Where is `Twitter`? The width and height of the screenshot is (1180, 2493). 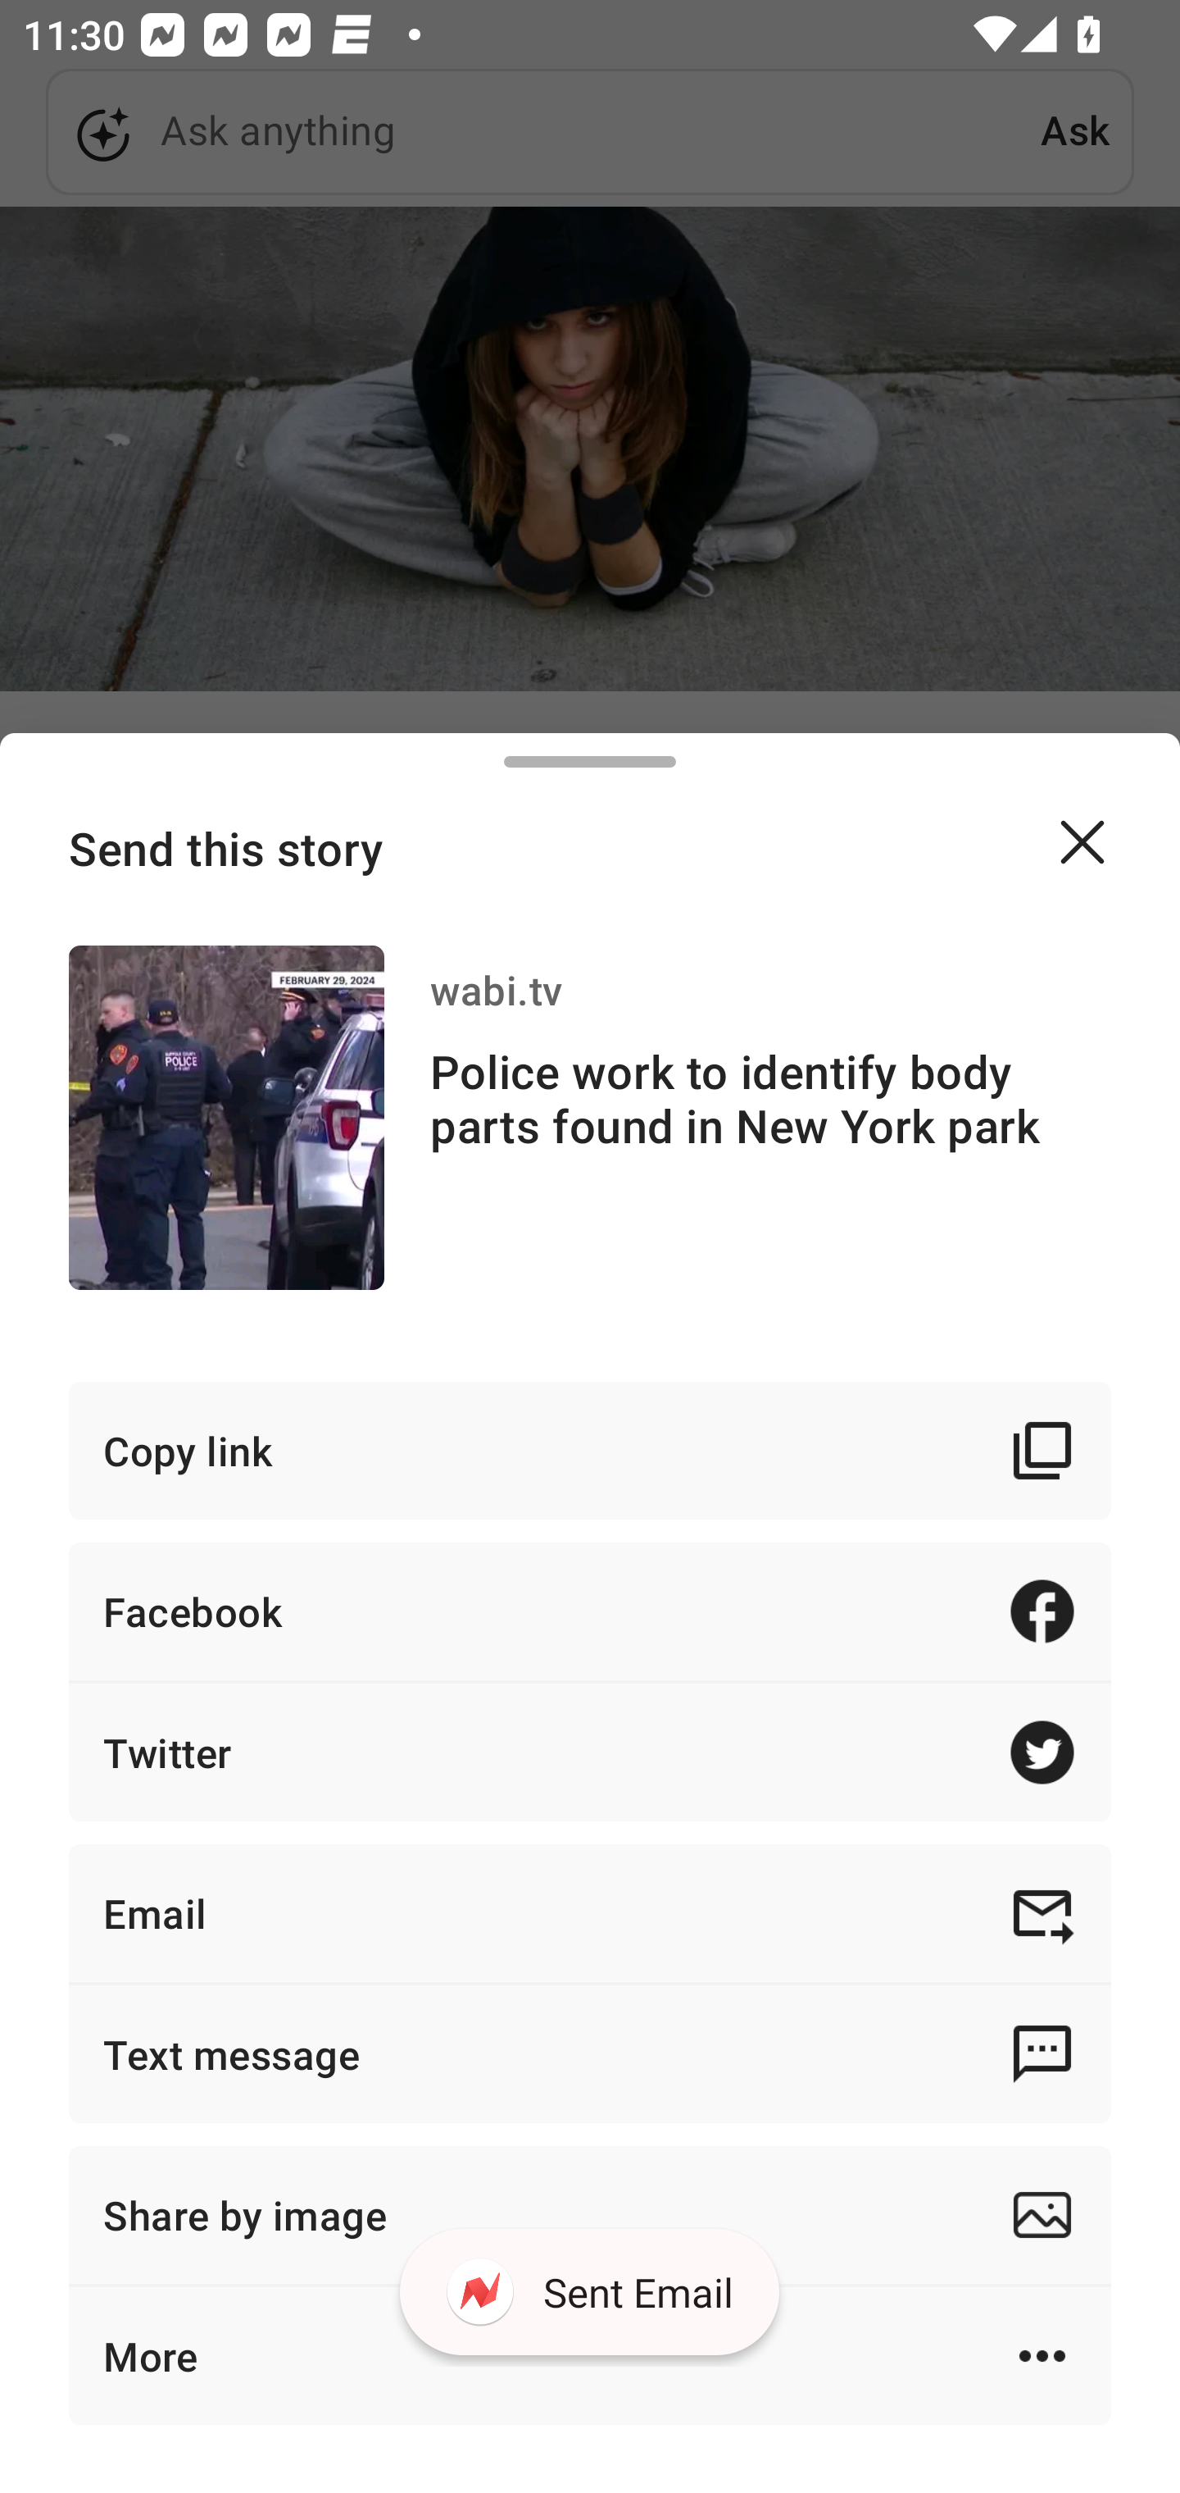 Twitter is located at coordinates (590, 1752).